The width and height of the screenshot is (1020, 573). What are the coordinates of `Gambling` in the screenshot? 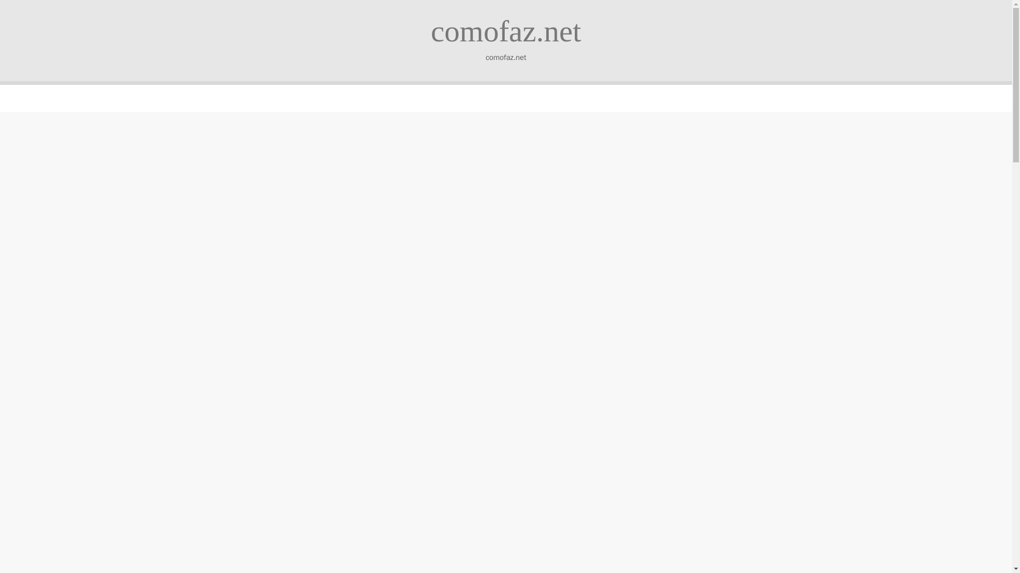 It's located at (551, 121).